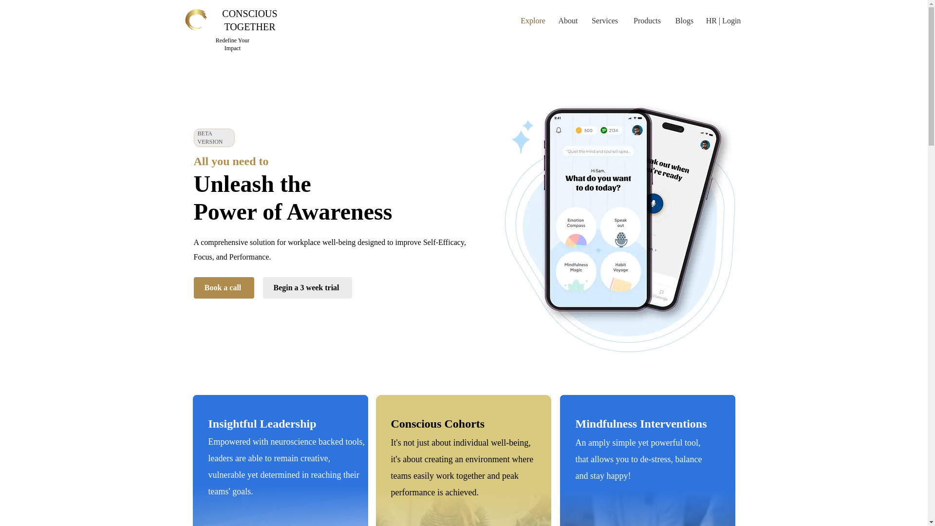 This screenshot has height=526, width=935. What do you see at coordinates (605, 21) in the screenshot?
I see `Services` at bounding box center [605, 21].